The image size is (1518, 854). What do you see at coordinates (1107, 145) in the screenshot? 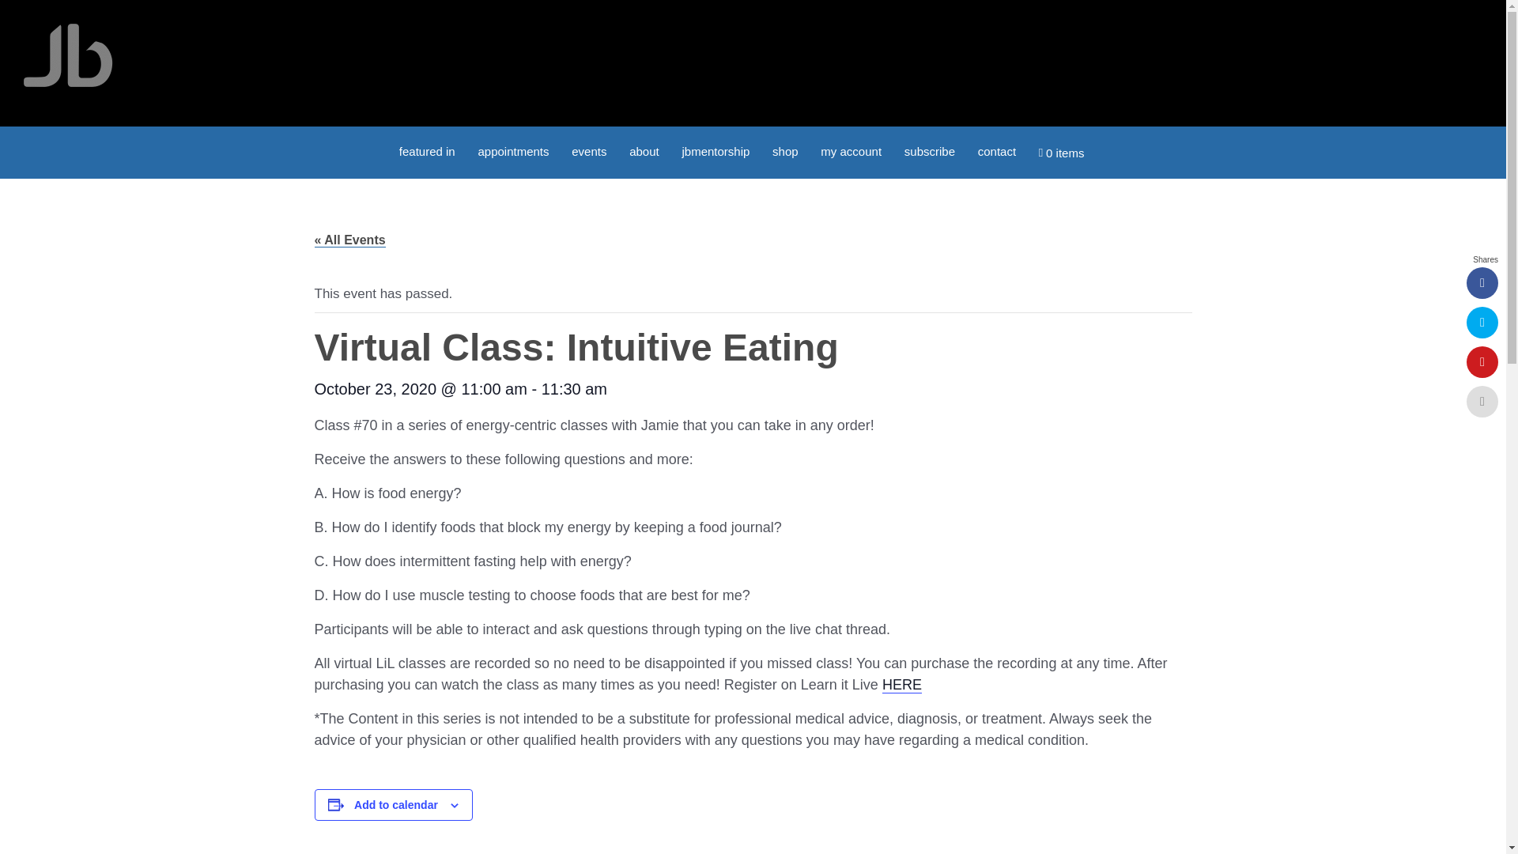
I see `search` at bounding box center [1107, 145].